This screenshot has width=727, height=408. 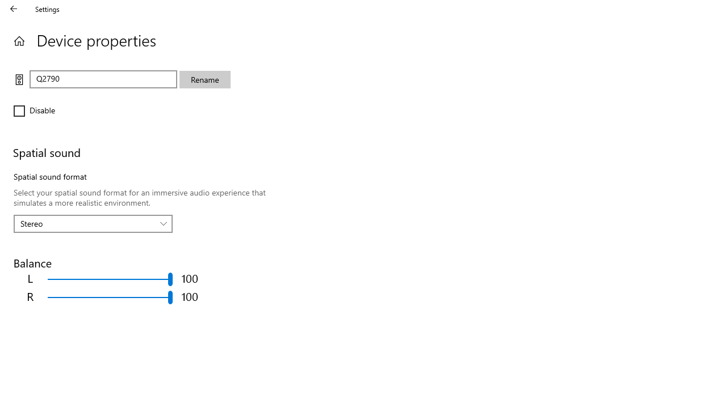 I want to click on Disable, so click(x=48, y=111).